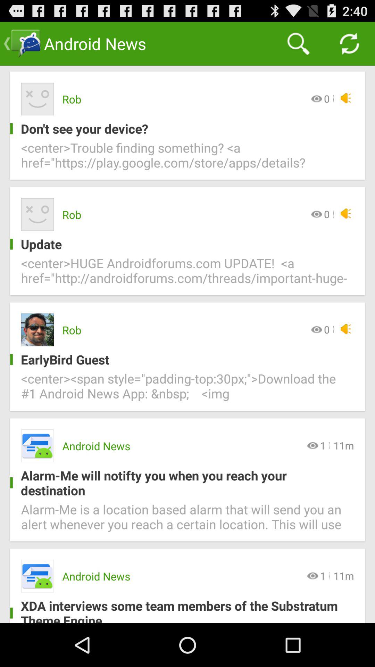  What do you see at coordinates (187, 159) in the screenshot?
I see `jump to center trouble finding` at bounding box center [187, 159].